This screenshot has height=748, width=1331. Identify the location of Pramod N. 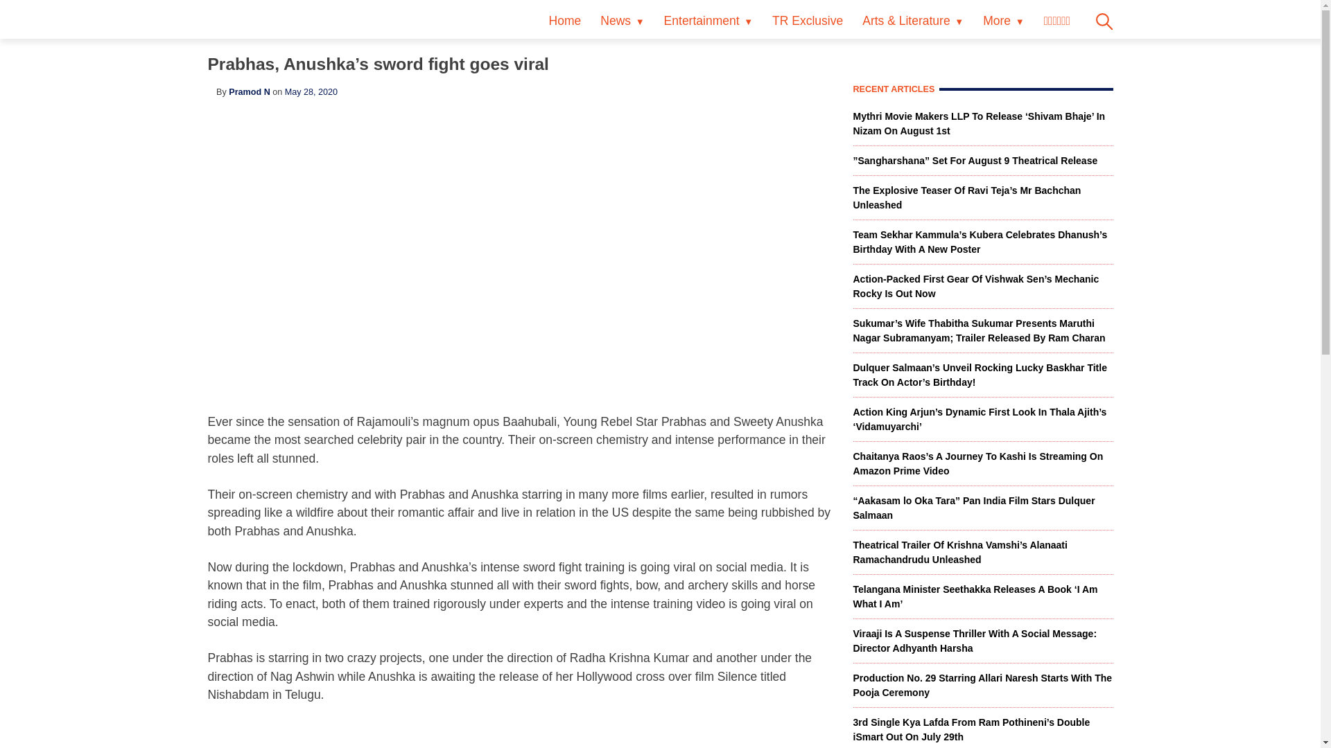
(250, 92).